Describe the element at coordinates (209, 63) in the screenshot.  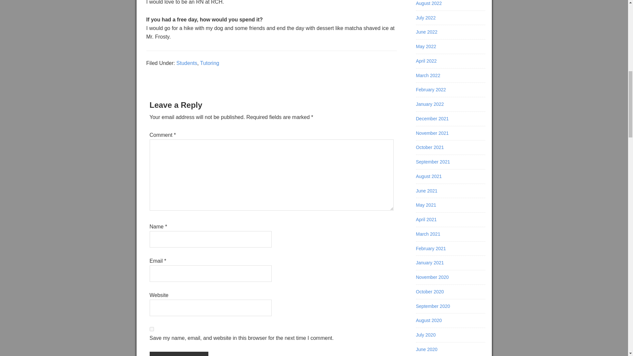
I see `Tutoring` at that location.